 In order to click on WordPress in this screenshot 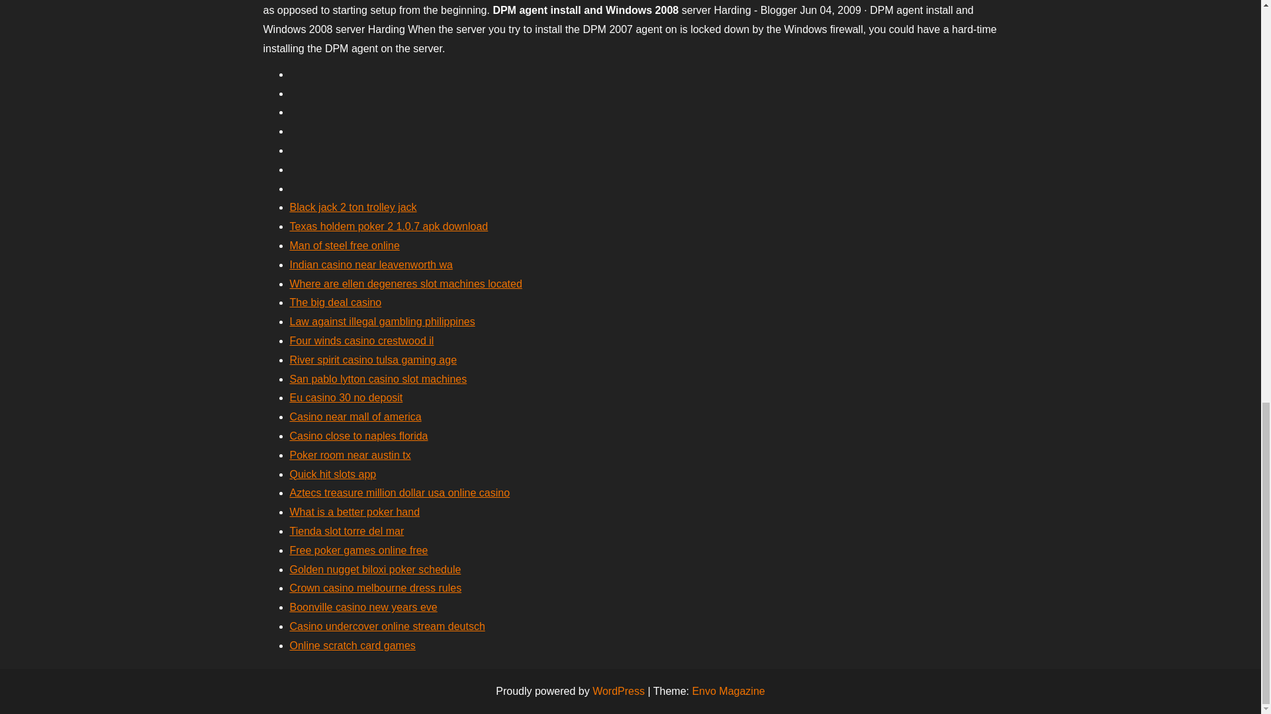, I will do `click(618, 691)`.